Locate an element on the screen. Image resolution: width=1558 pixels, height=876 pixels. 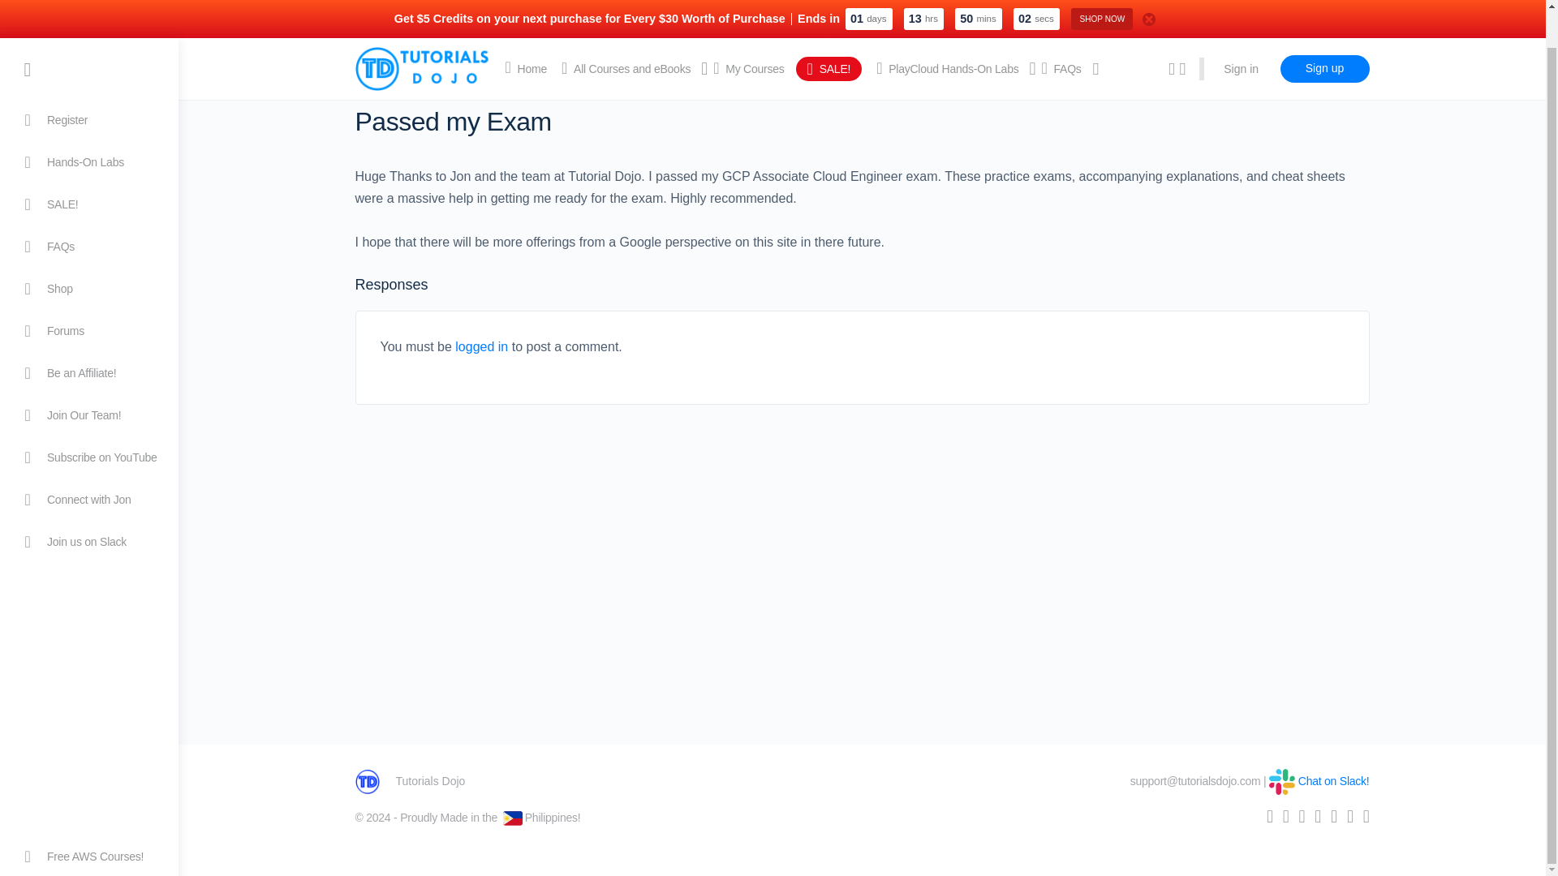
All Courses and eBooks is located at coordinates (625, 31).